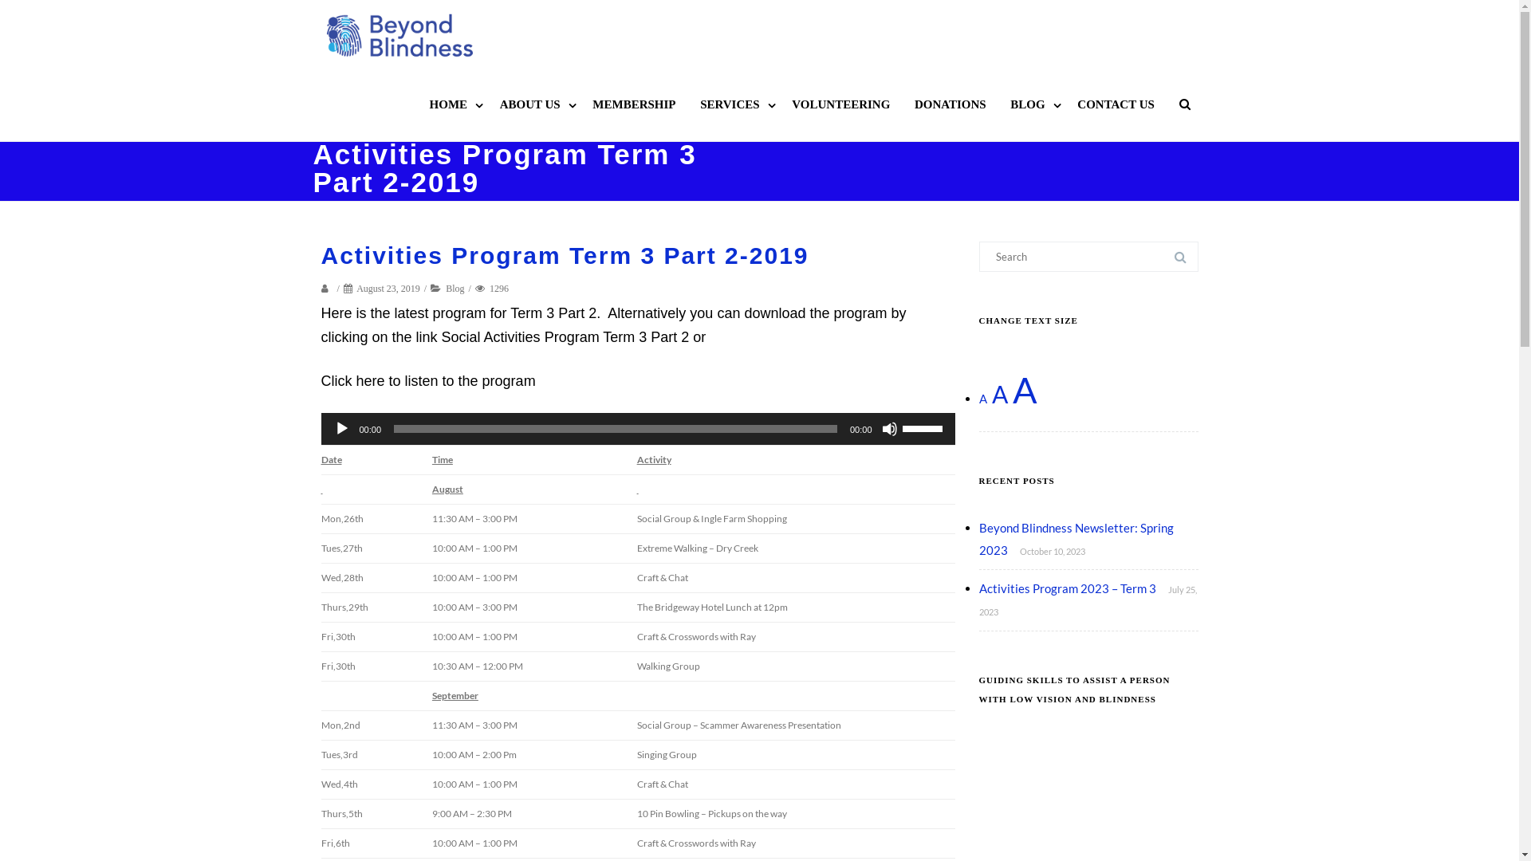 This screenshot has height=861, width=1531. What do you see at coordinates (734, 104) in the screenshot?
I see `SERVICES` at bounding box center [734, 104].